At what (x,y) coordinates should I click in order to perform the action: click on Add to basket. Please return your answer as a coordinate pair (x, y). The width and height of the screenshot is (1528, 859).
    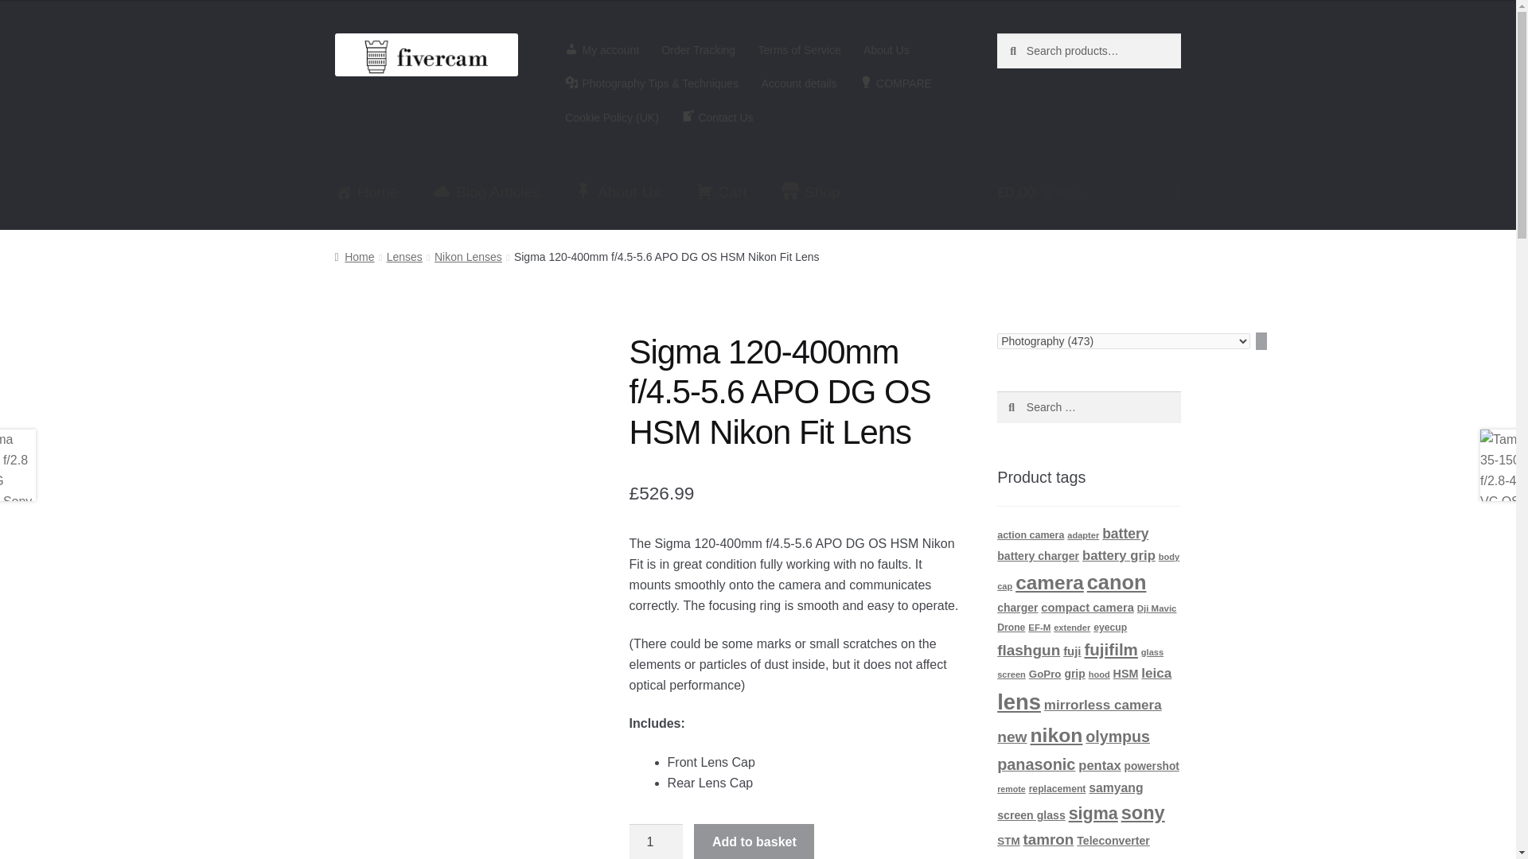
    Looking at the image, I should click on (754, 842).